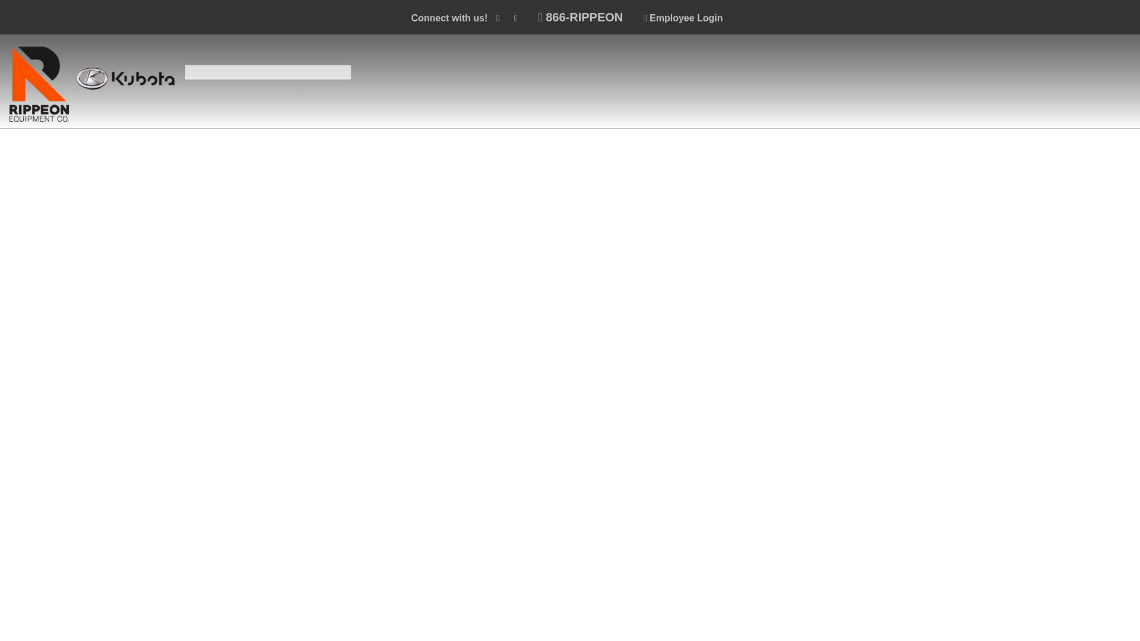 The height and width of the screenshot is (641, 1140). I want to click on 866-RIPPEON, so click(580, 17).